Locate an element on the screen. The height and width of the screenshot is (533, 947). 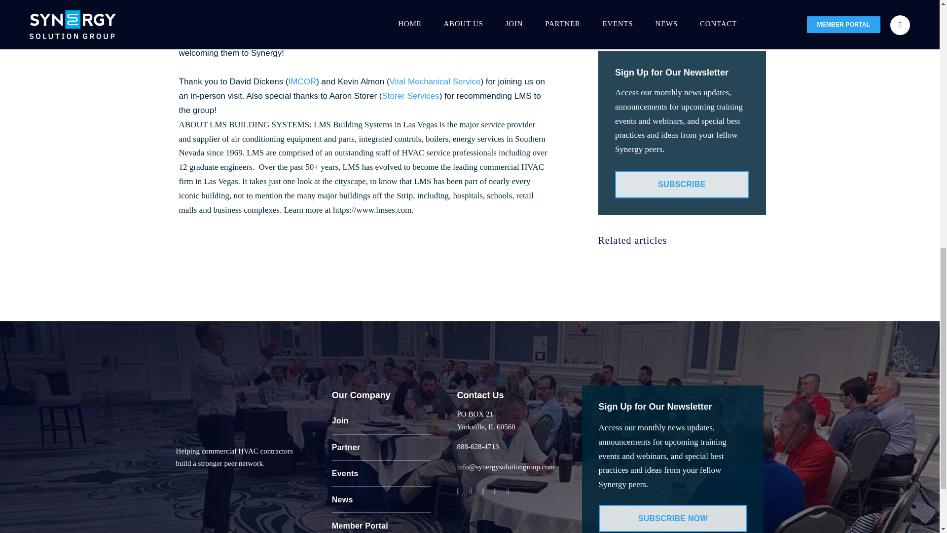
Events is located at coordinates (382, 474).